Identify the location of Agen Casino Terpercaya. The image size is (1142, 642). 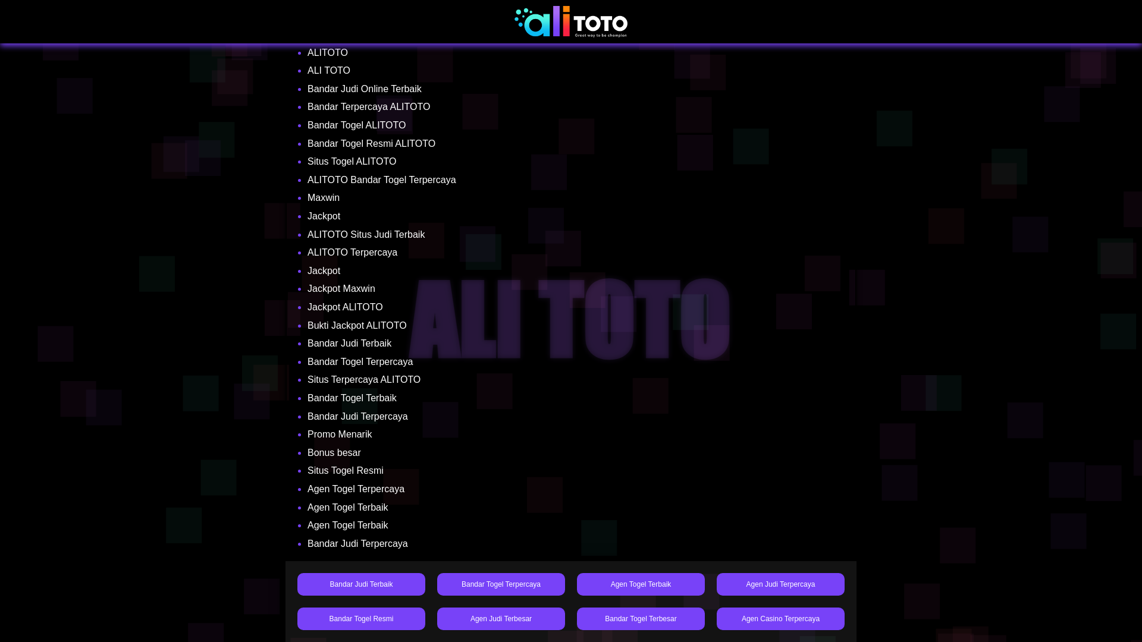
(780, 618).